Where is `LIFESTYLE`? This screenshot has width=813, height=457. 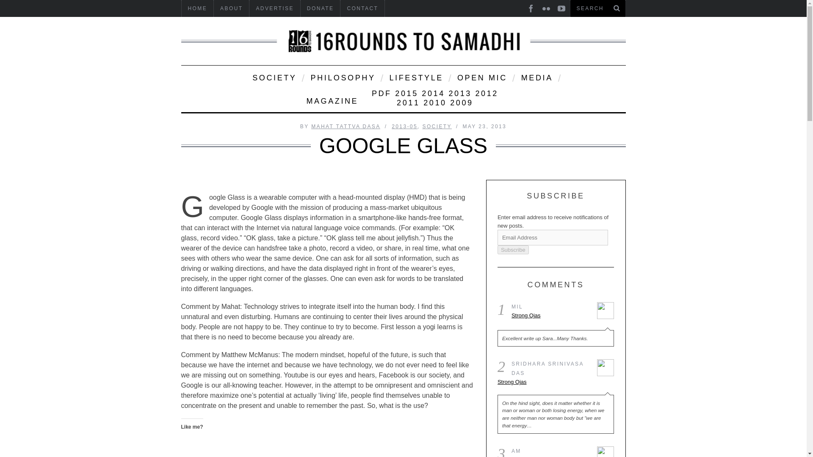
LIFESTYLE is located at coordinates (415, 77).